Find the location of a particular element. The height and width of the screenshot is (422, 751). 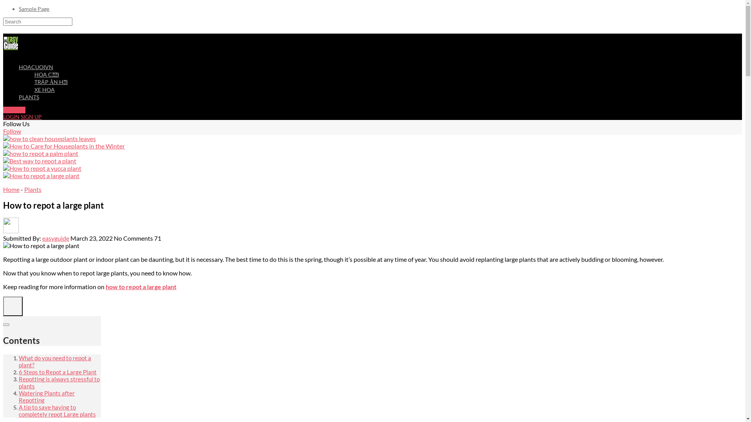

easyguide is located at coordinates (56, 238).